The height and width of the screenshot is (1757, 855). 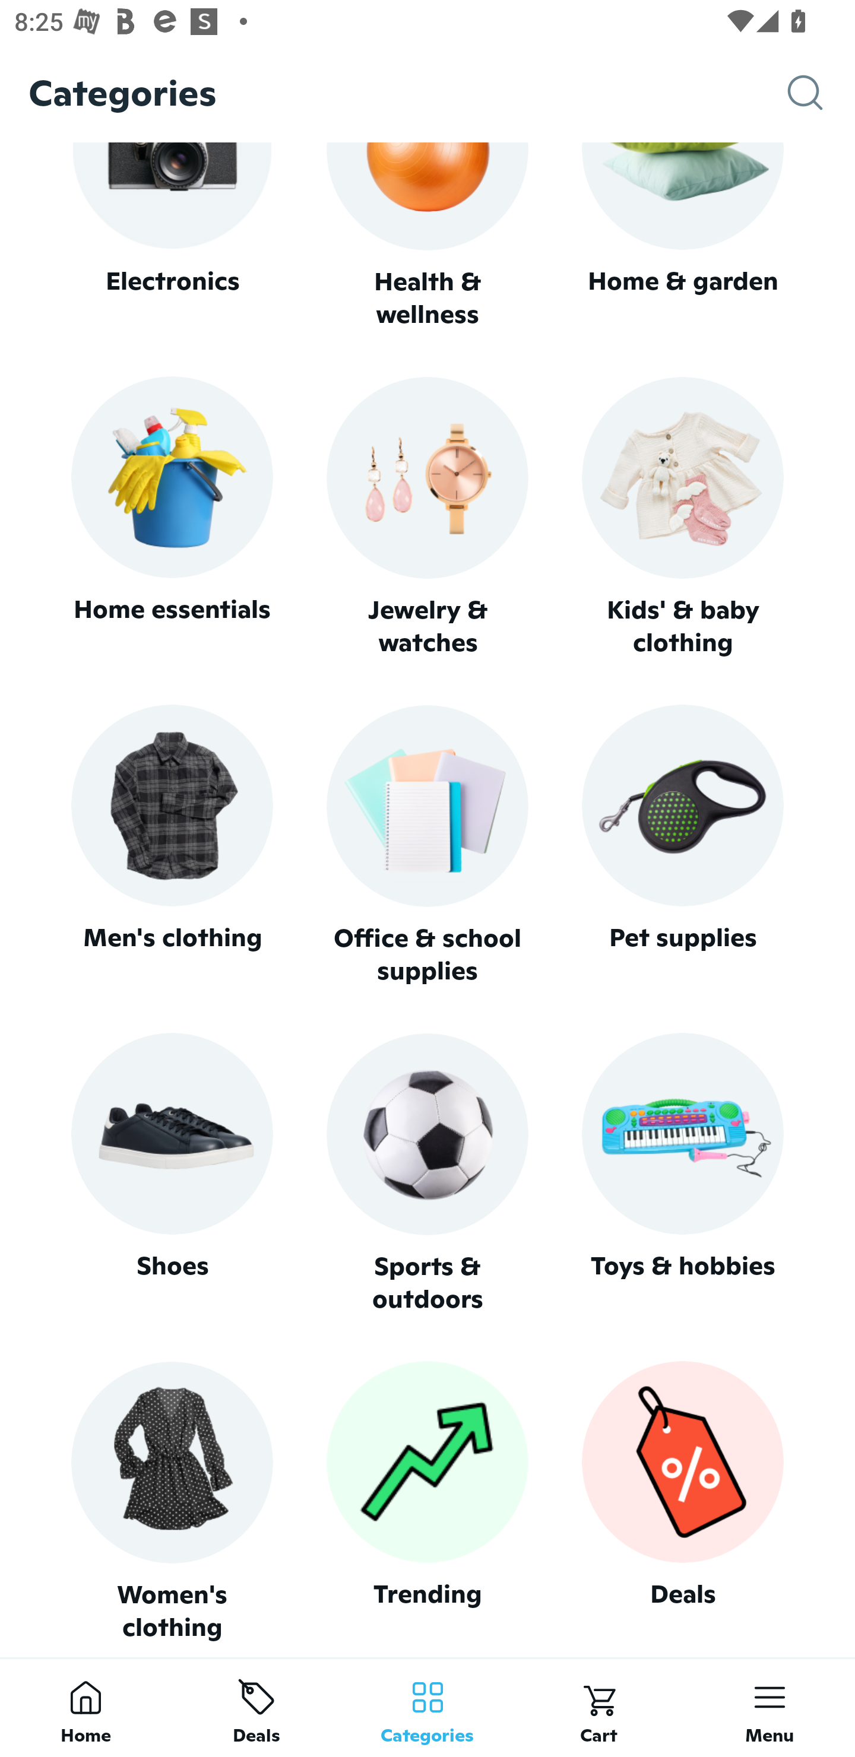 What do you see at coordinates (427, 1502) in the screenshot?
I see `Trending` at bounding box center [427, 1502].